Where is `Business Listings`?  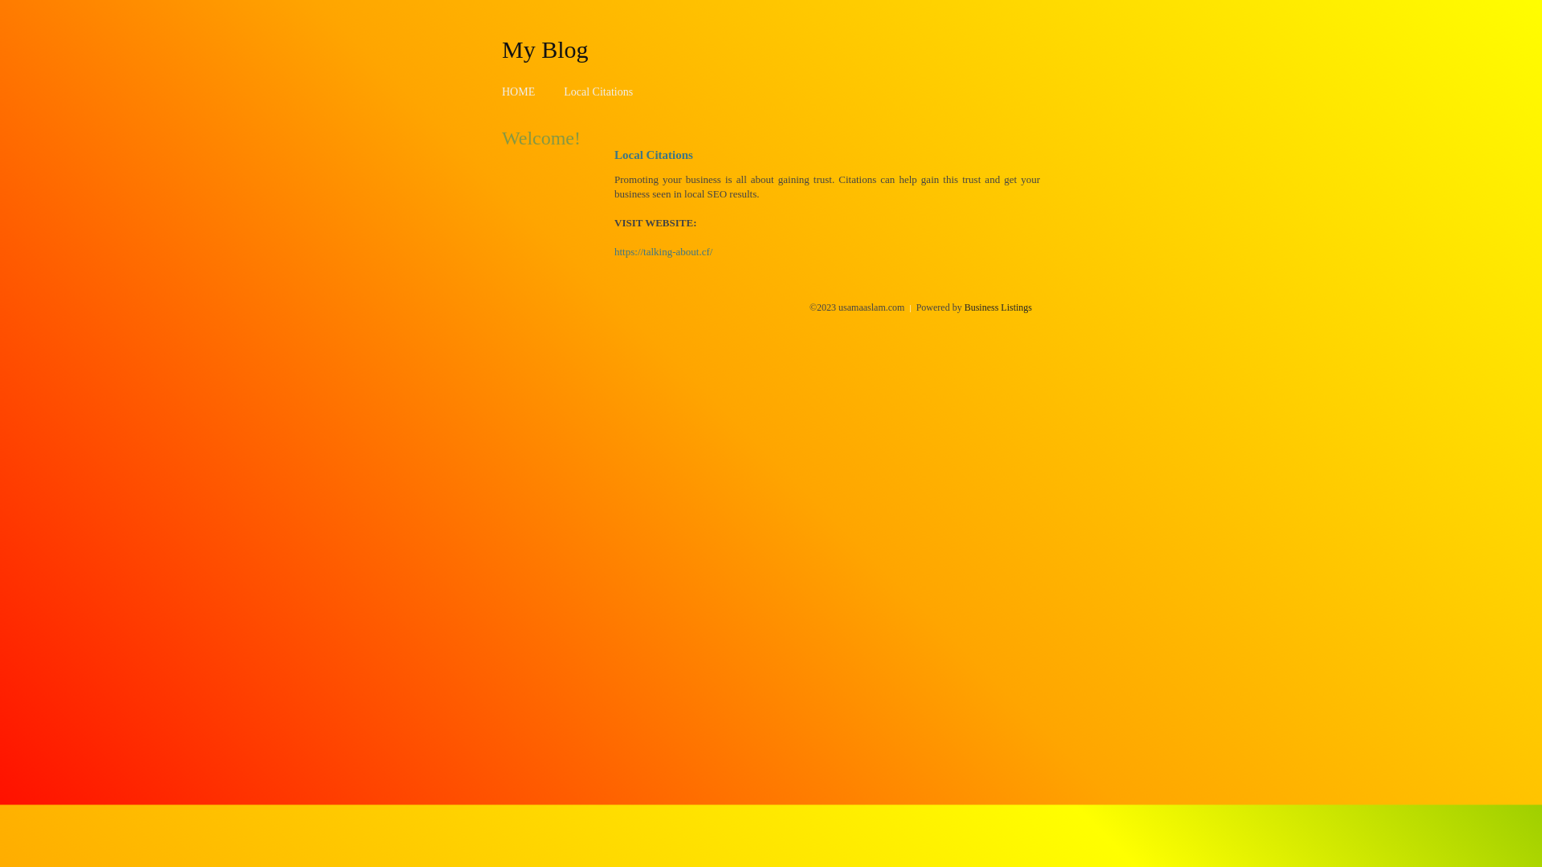 Business Listings is located at coordinates (998, 307).